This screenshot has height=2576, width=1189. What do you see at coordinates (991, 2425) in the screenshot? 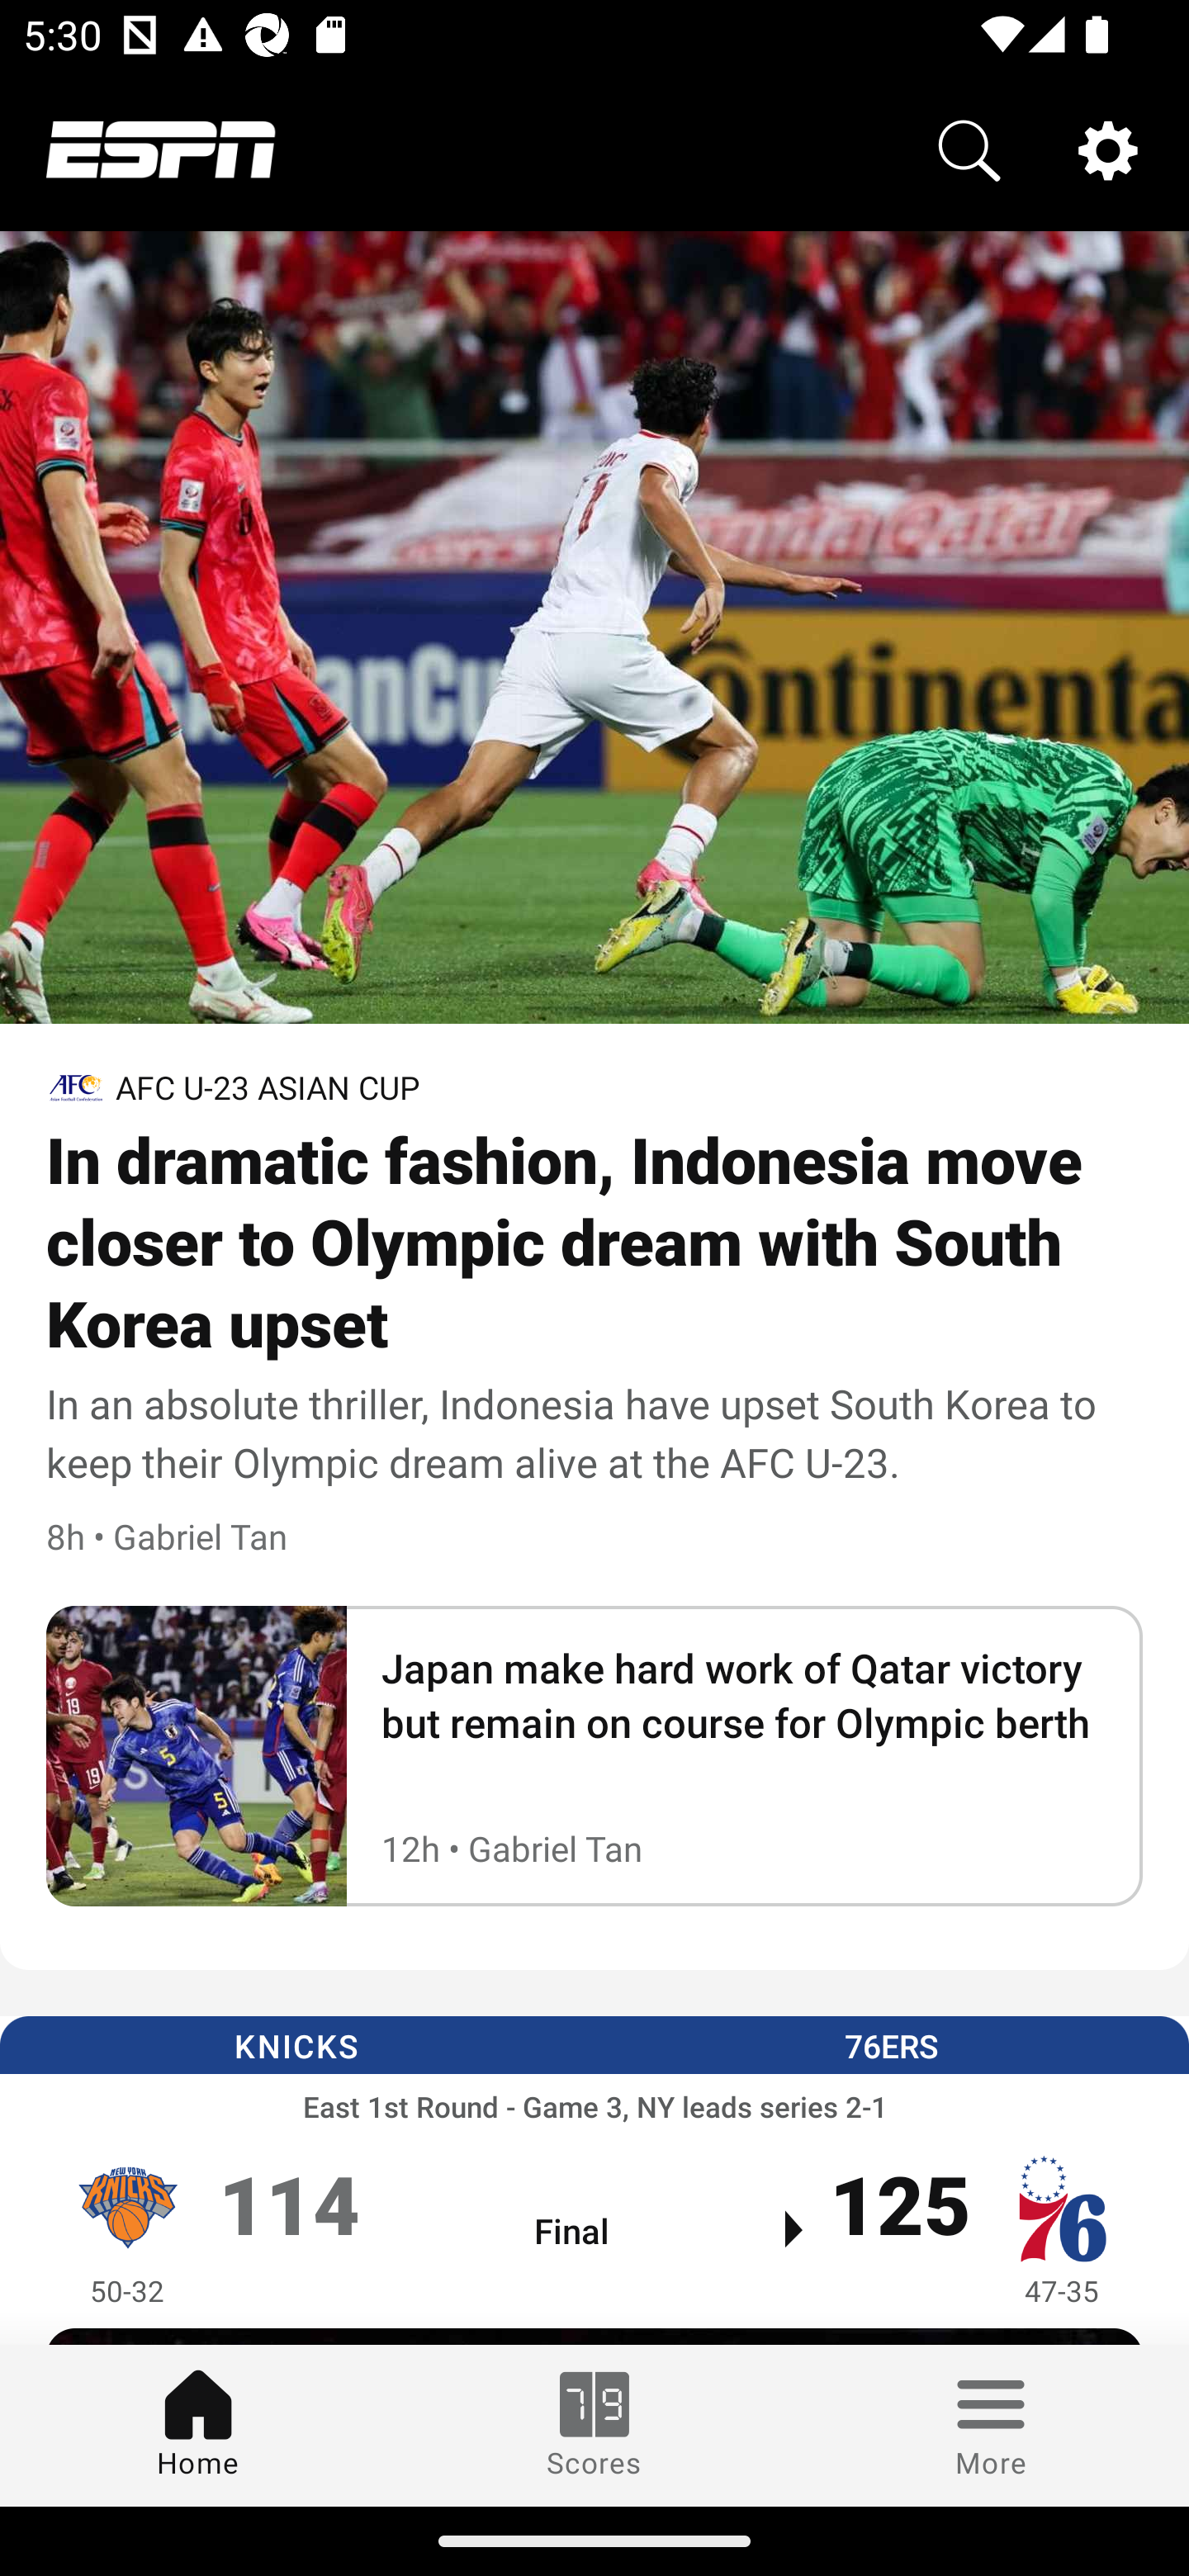
I see `More` at bounding box center [991, 2425].